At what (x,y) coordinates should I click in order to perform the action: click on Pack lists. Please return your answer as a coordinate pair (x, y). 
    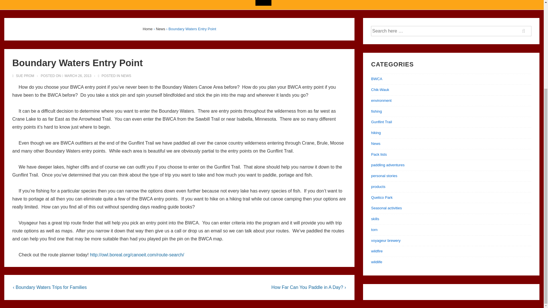
    Looking at the image, I should click on (379, 154).